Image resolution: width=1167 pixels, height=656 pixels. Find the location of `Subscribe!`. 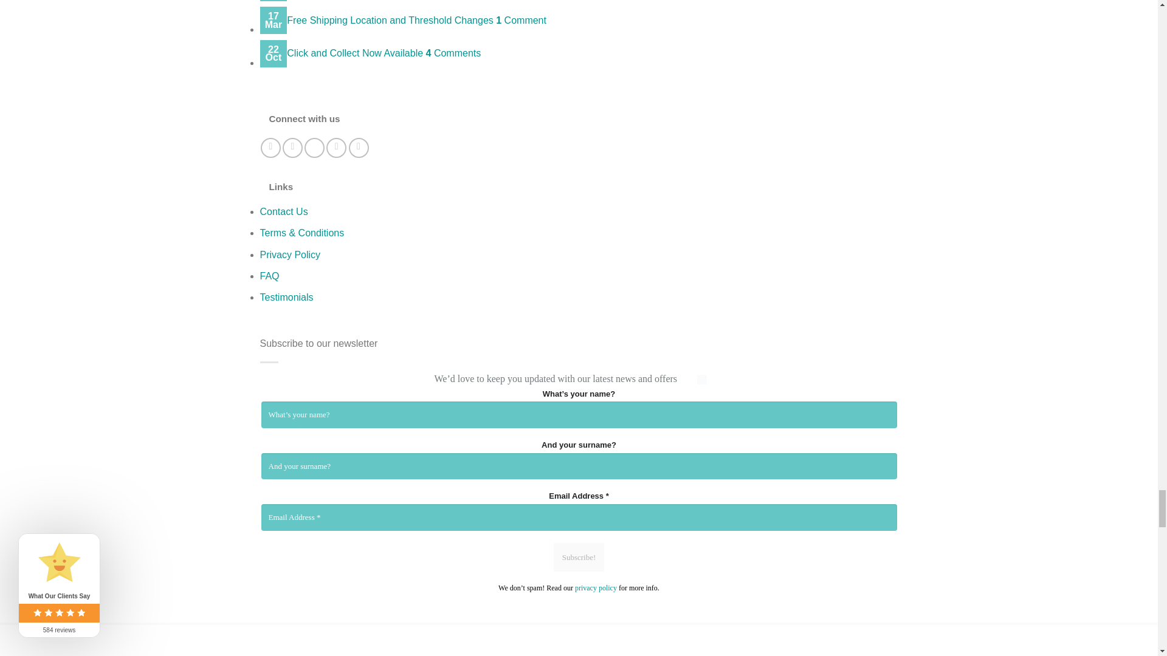

Subscribe! is located at coordinates (579, 558).